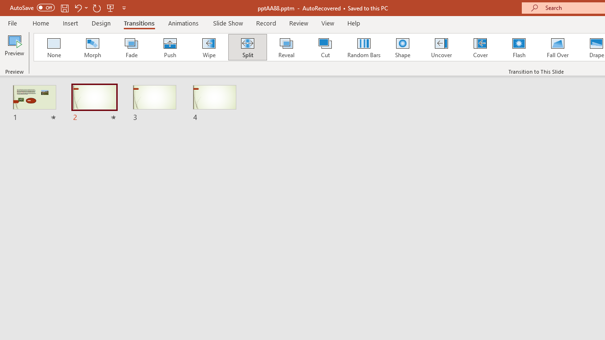  What do you see at coordinates (558, 47) in the screenshot?
I see `Fall Over` at bounding box center [558, 47].